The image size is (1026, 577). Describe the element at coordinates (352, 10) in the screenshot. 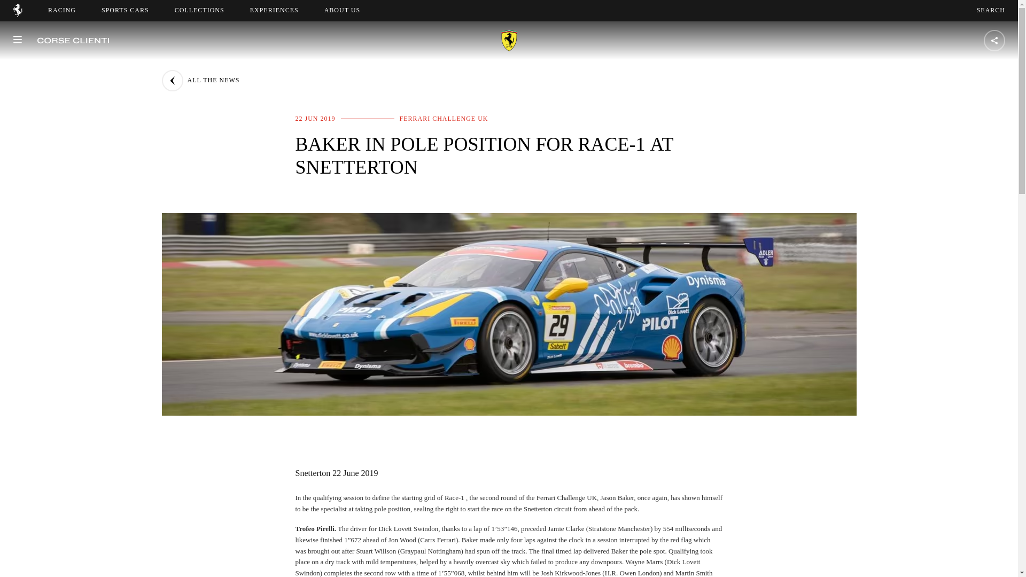

I see `COLLECTIONS` at that location.